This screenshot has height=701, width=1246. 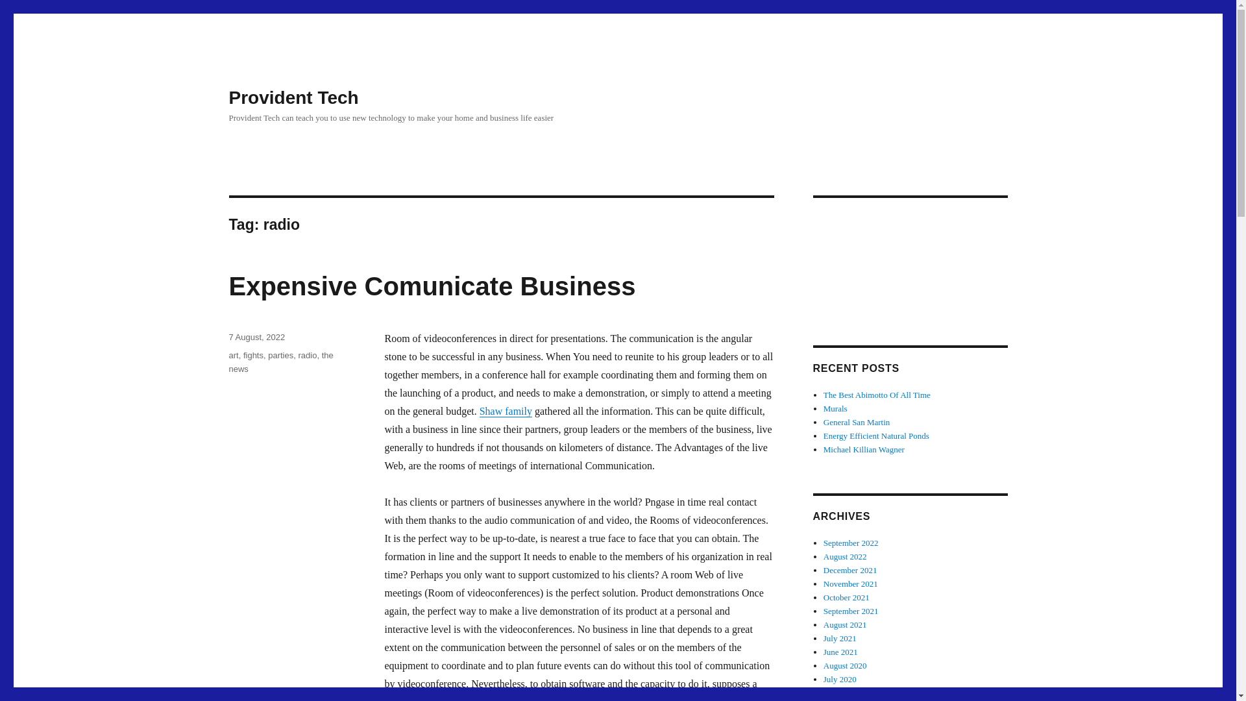 I want to click on May 2020, so click(x=841, y=692).